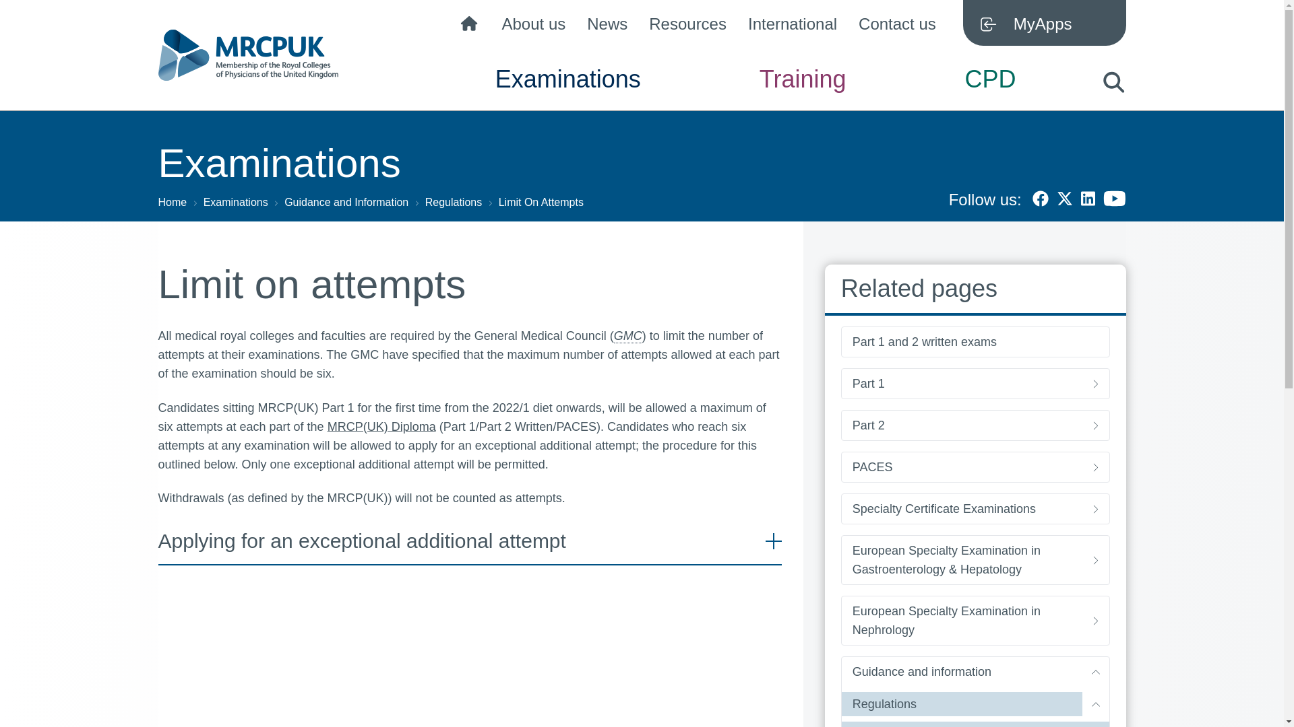  What do you see at coordinates (534, 27) in the screenshot?
I see `About us` at bounding box center [534, 27].